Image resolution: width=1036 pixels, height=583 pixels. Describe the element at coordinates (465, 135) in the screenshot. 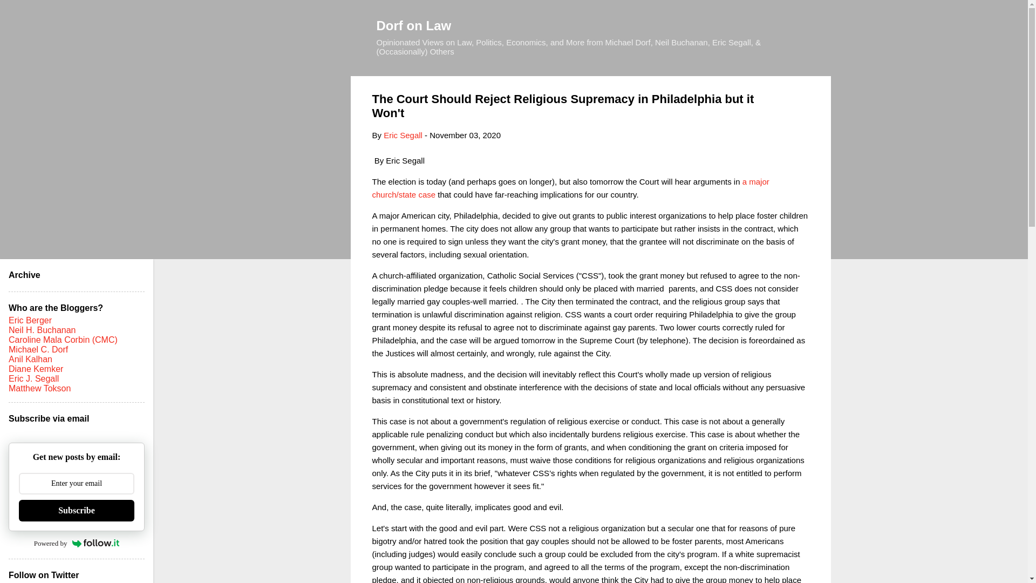

I see `November 03, 2020` at that location.